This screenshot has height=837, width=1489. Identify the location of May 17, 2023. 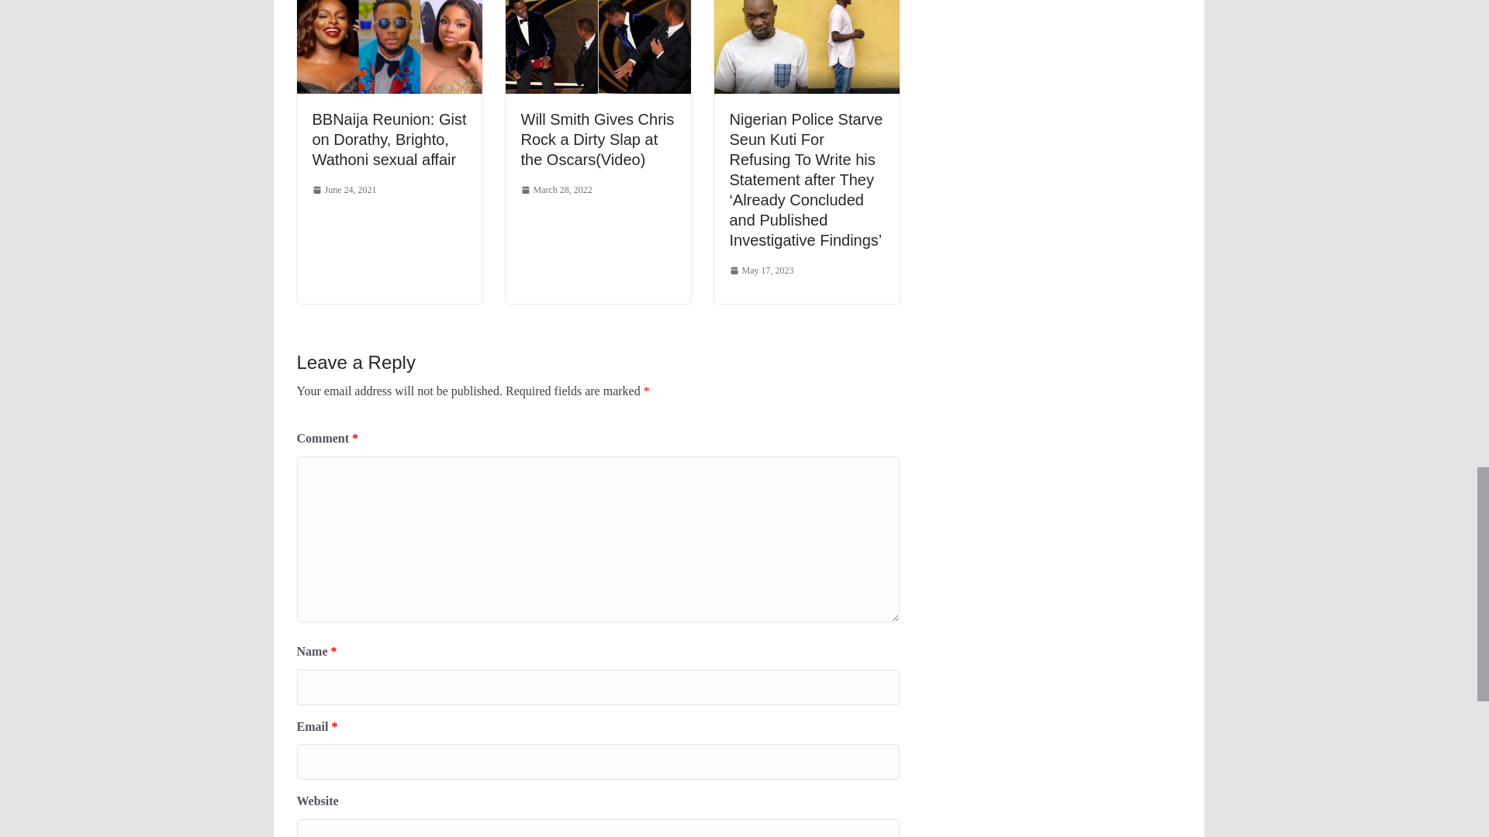
(762, 271).